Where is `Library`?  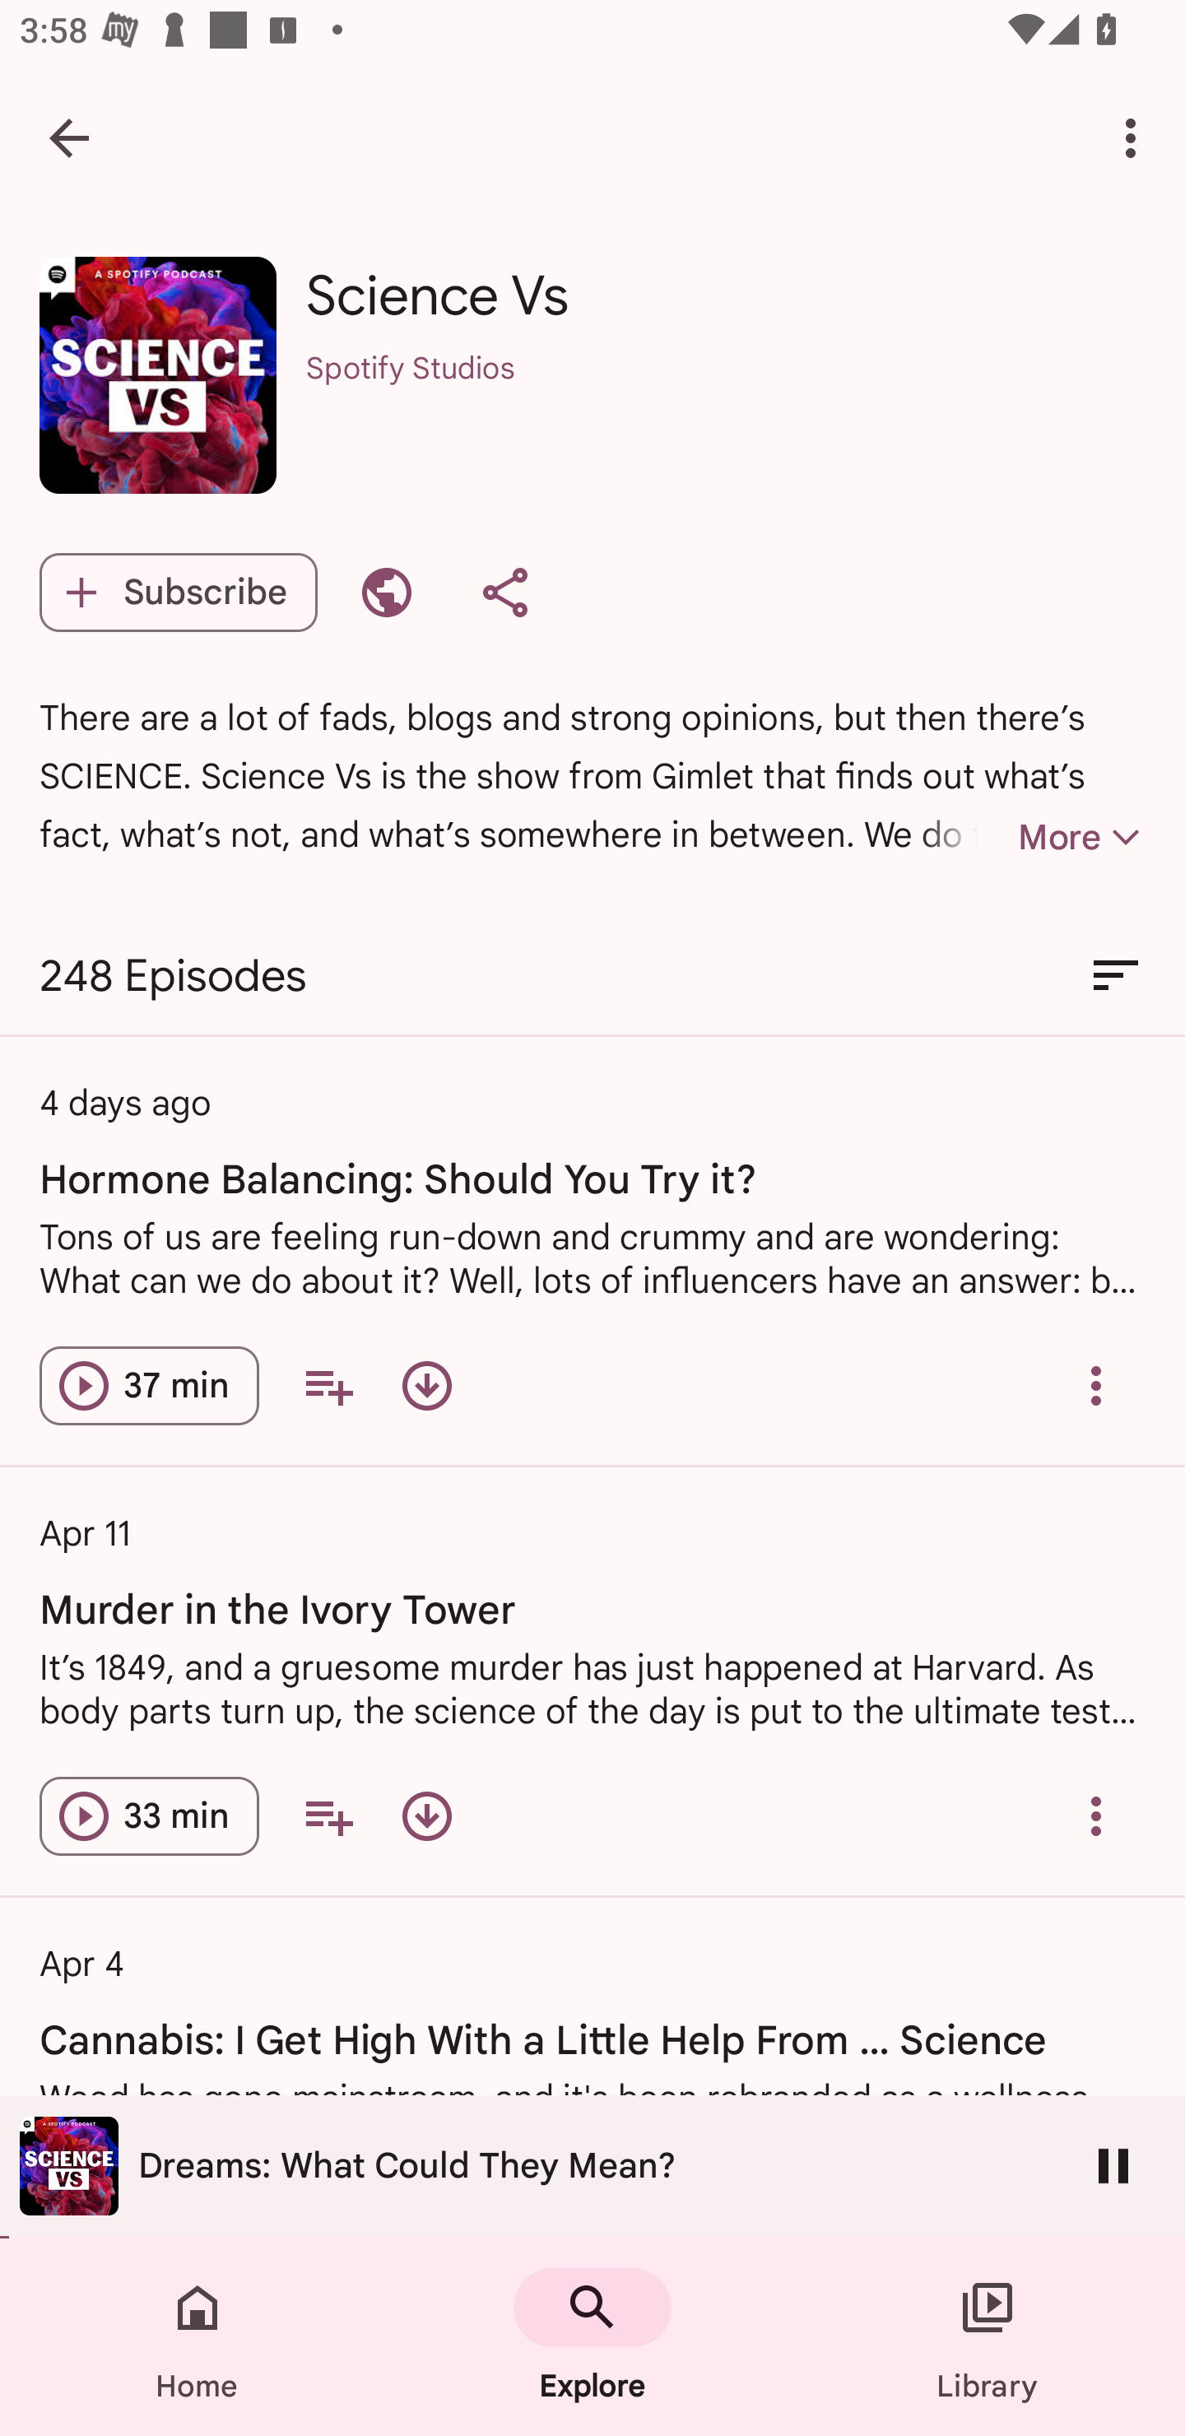
Library is located at coordinates (987, 2337).